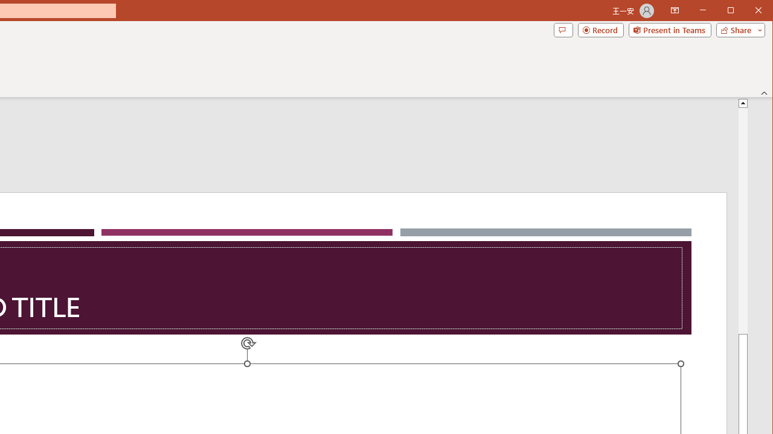  Describe the element at coordinates (675, 11) in the screenshot. I see `Ribbon Display Options` at that location.